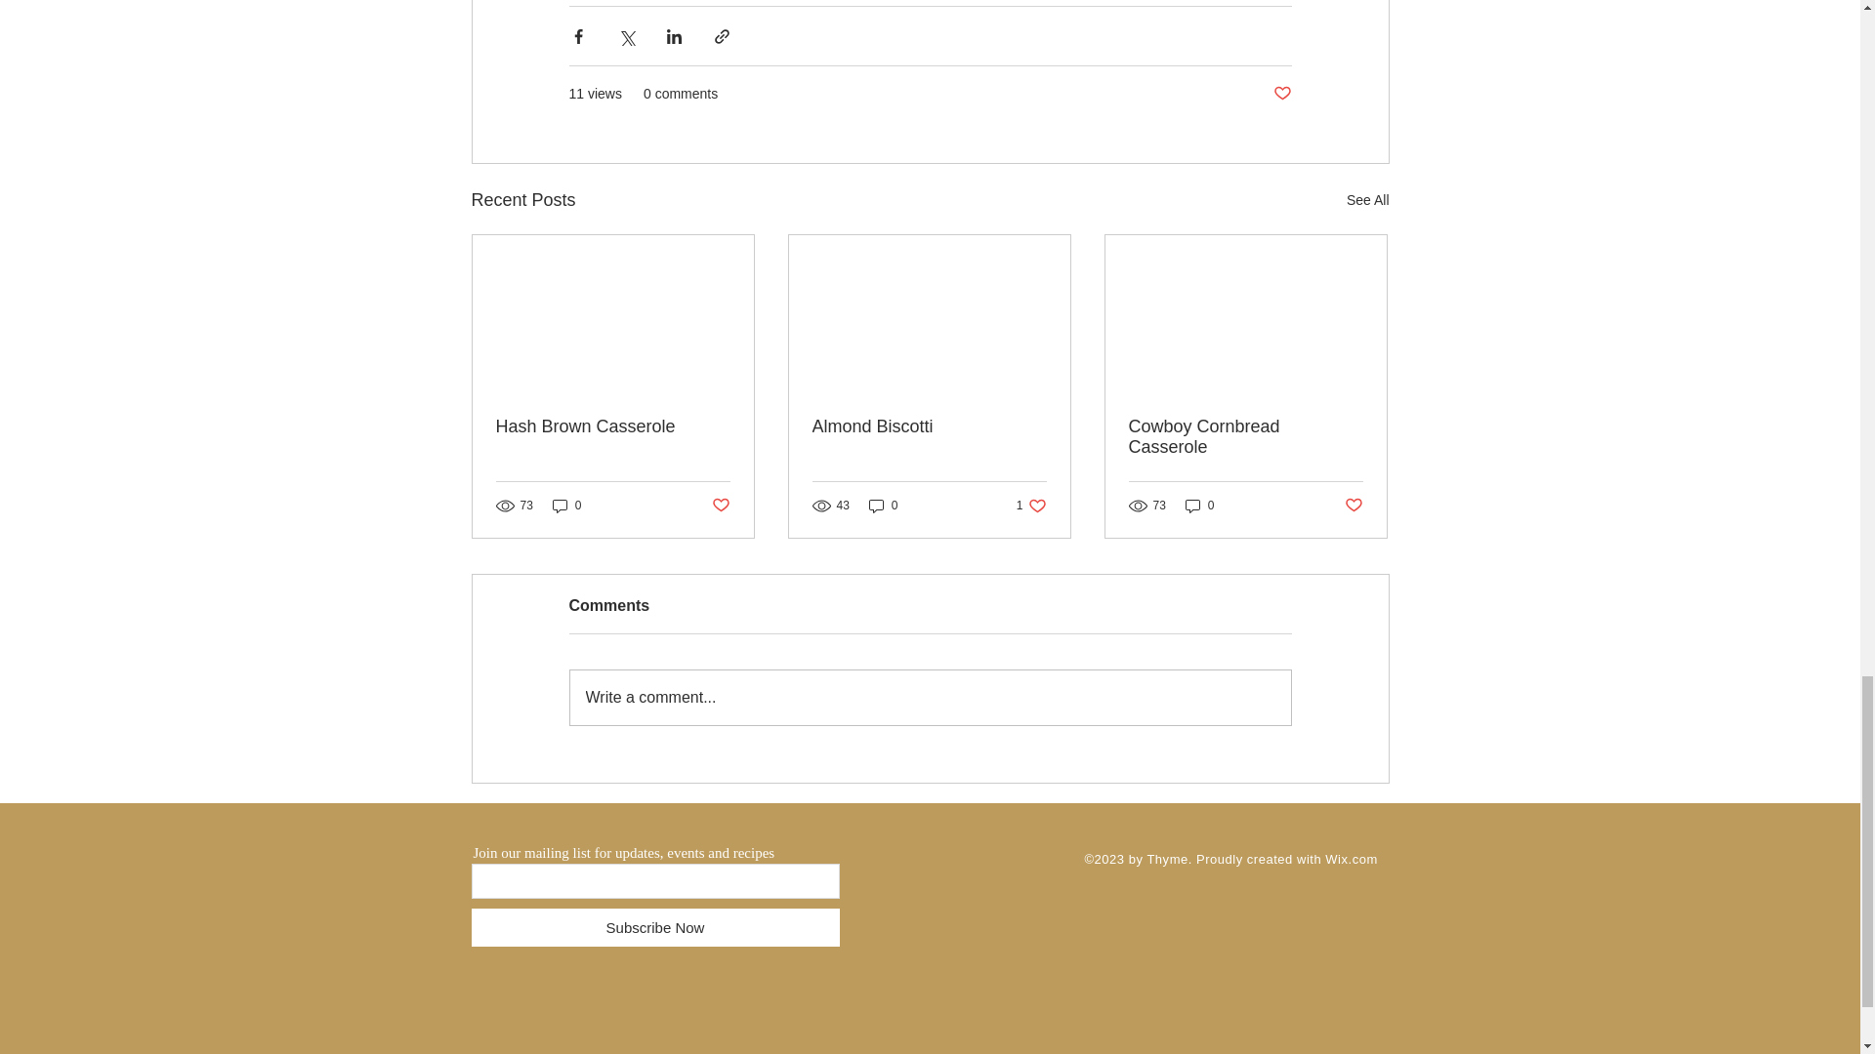 The width and height of the screenshot is (1875, 1054). What do you see at coordinates (566, 505) in the screenshot?
I see `0` at bounding box center [566, 505].